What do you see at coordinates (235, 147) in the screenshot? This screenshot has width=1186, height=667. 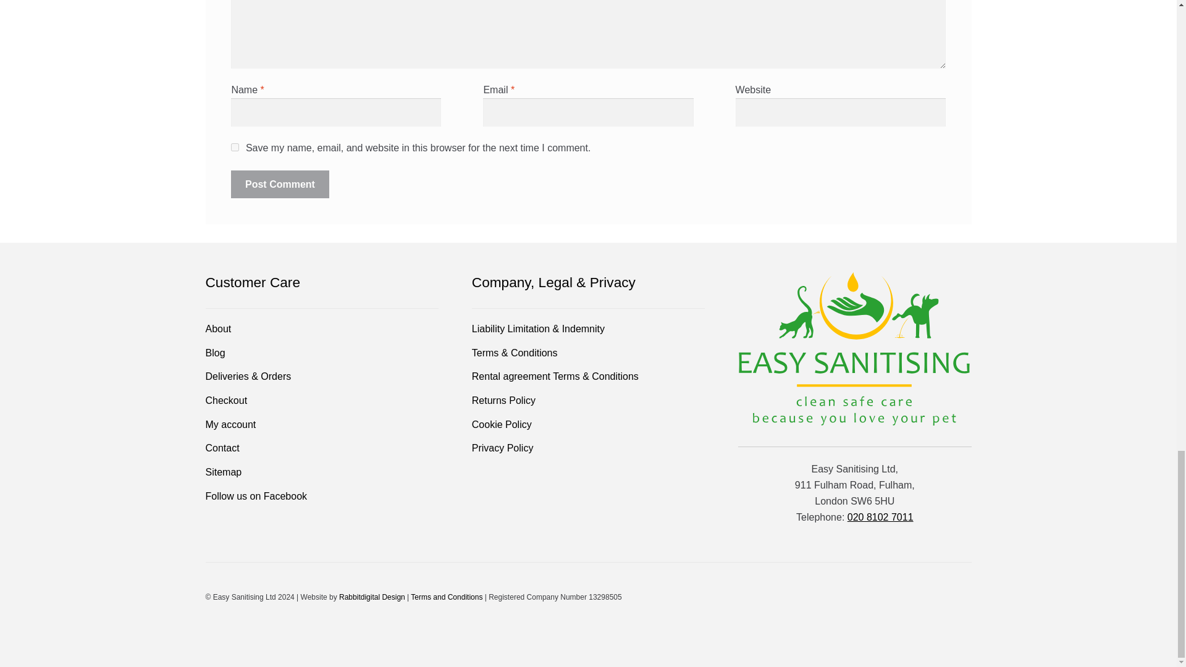 I see `yes` at bounding box center [235, 147].